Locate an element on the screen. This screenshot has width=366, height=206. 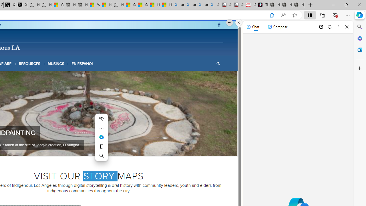
Open link in new tab is located at coordinates (321, 27).